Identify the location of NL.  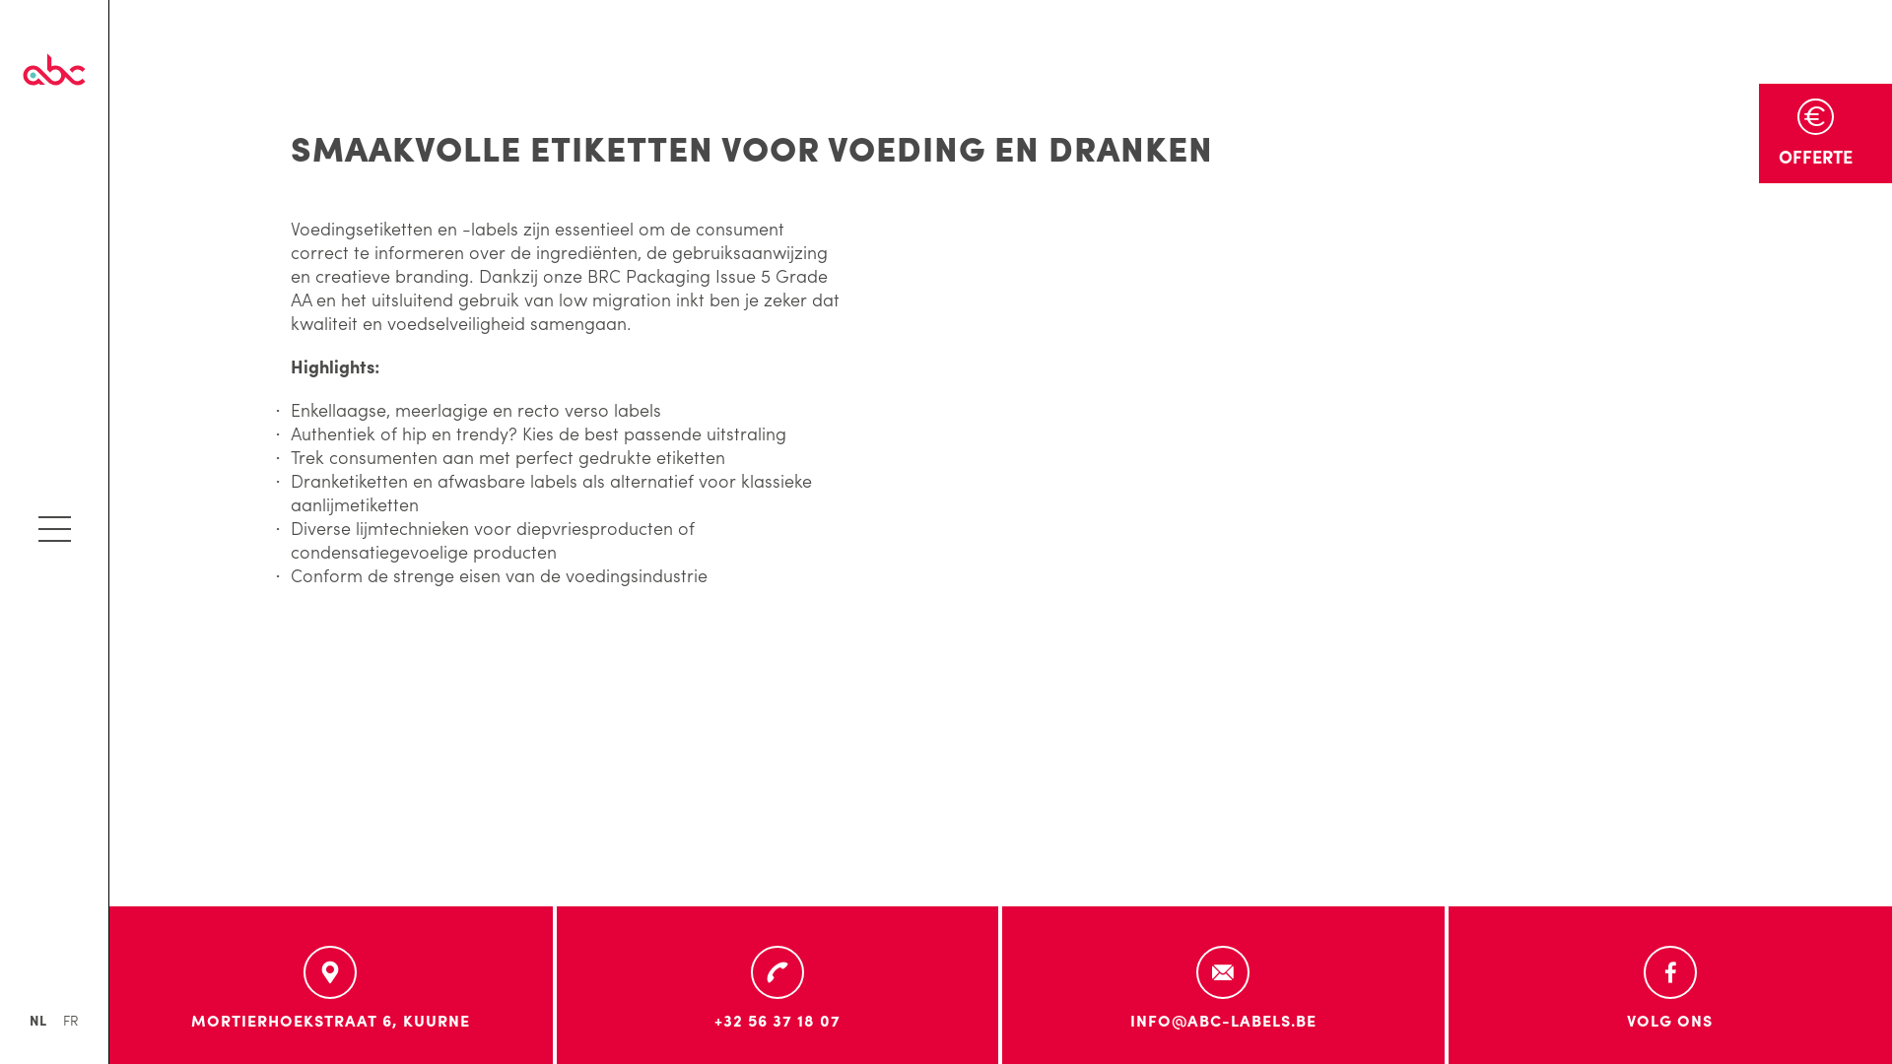
(37, 1020).